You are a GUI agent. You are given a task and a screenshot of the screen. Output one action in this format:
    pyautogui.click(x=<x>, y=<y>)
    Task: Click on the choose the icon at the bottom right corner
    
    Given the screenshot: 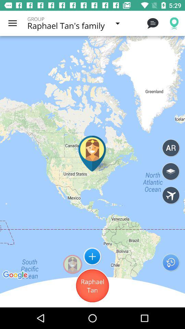 What is the action you would take?
    pyautogui.click(x=171, y=263)
    